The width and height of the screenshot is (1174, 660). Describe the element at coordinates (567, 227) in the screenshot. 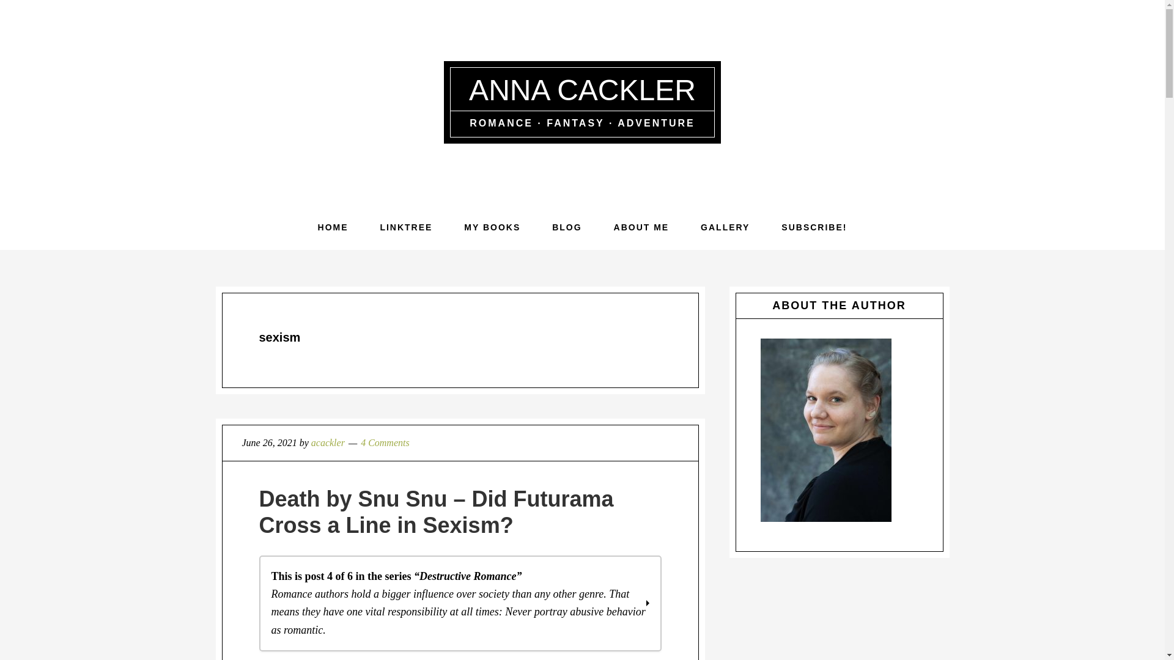

I see `BLOG` at that location.